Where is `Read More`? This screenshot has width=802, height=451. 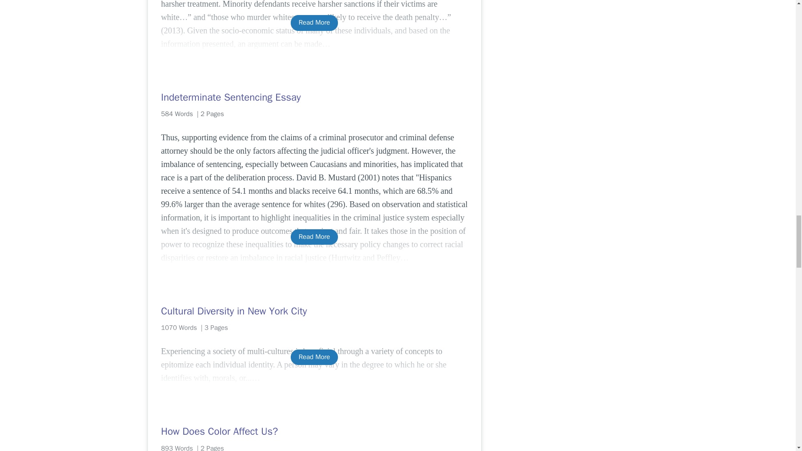
Read More is located at coordinates (314, 237).